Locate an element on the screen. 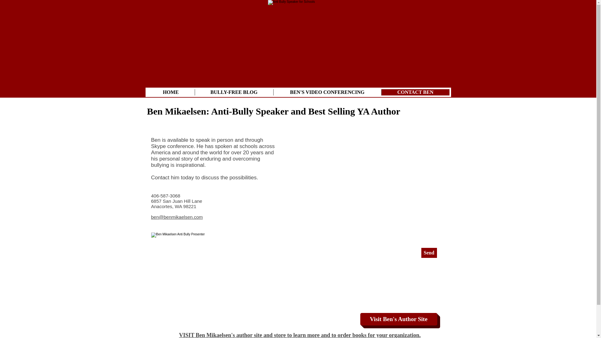  Visit Ben's Author Site is located at coordinates (398, 319).